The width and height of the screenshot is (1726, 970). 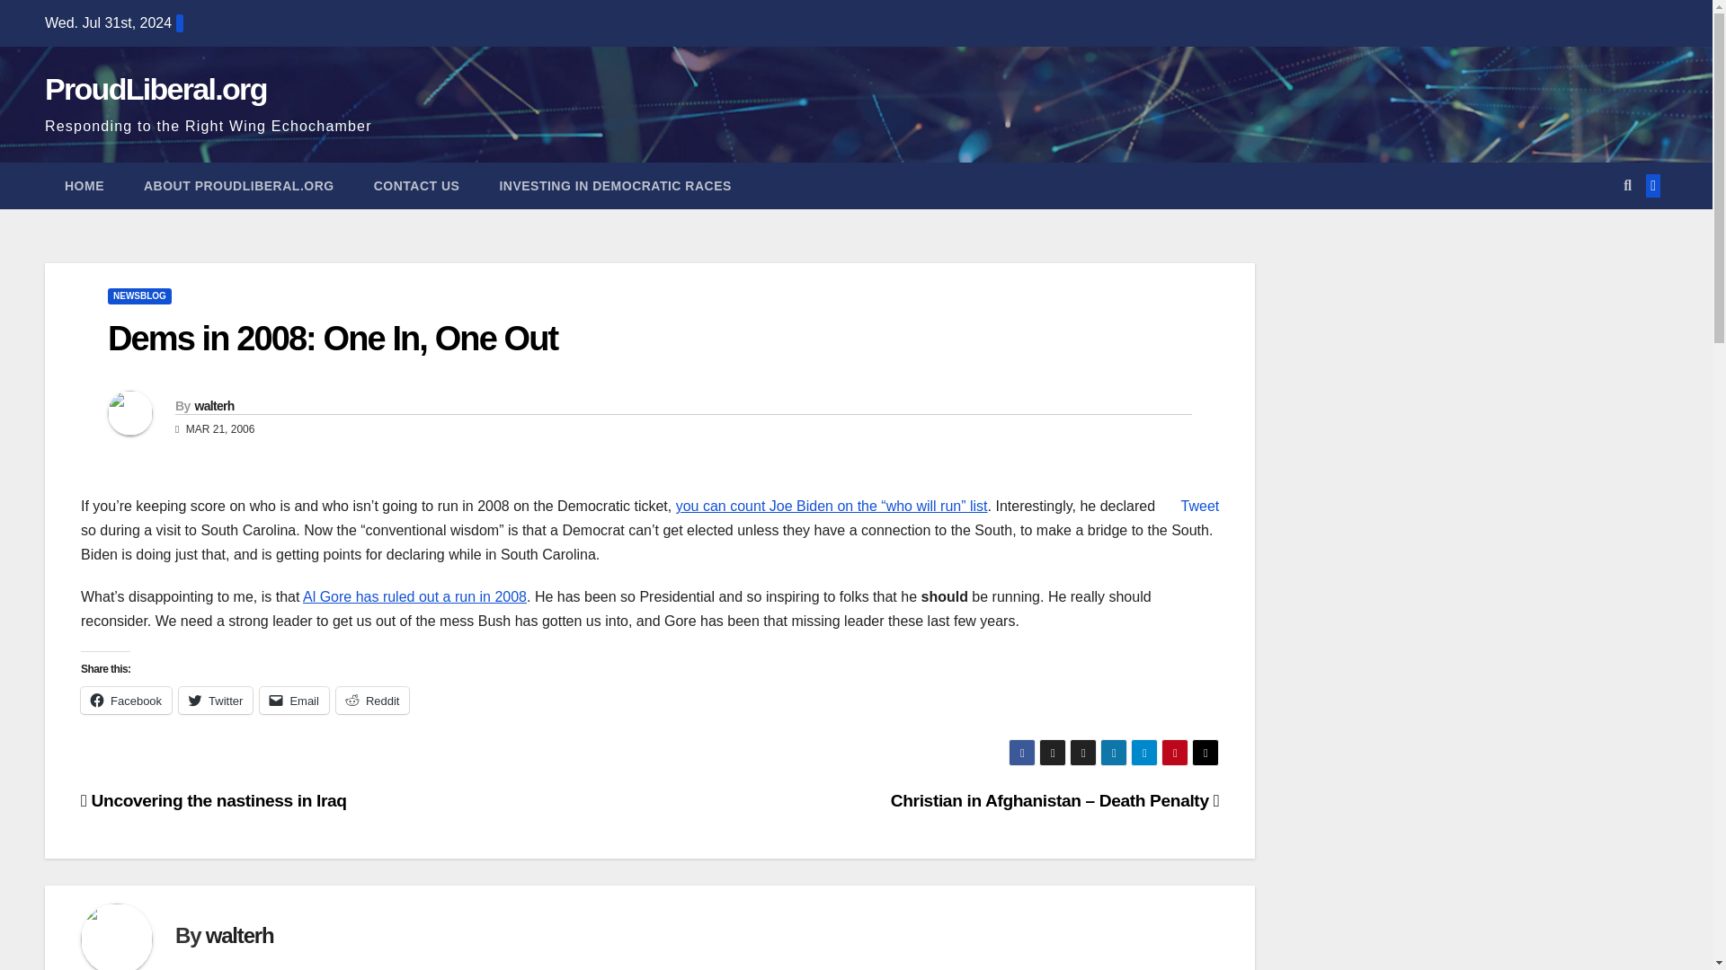 What do you see at coordinates (216, 700) in the screenshot?
I see `Twitter` at bounding box center [216, 700].